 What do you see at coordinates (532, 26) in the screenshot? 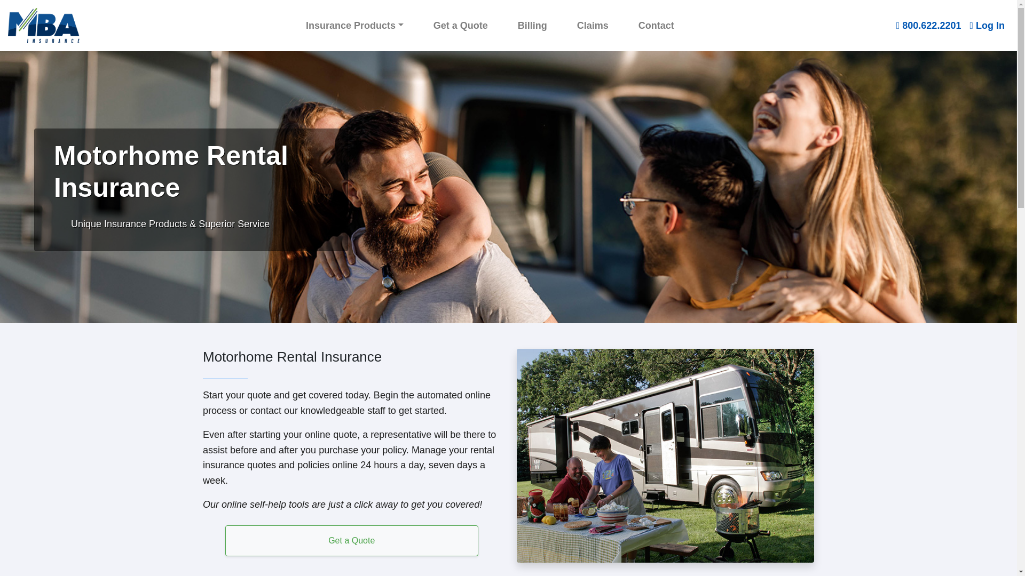
I see `Billing` at bounding box center [532, 26].